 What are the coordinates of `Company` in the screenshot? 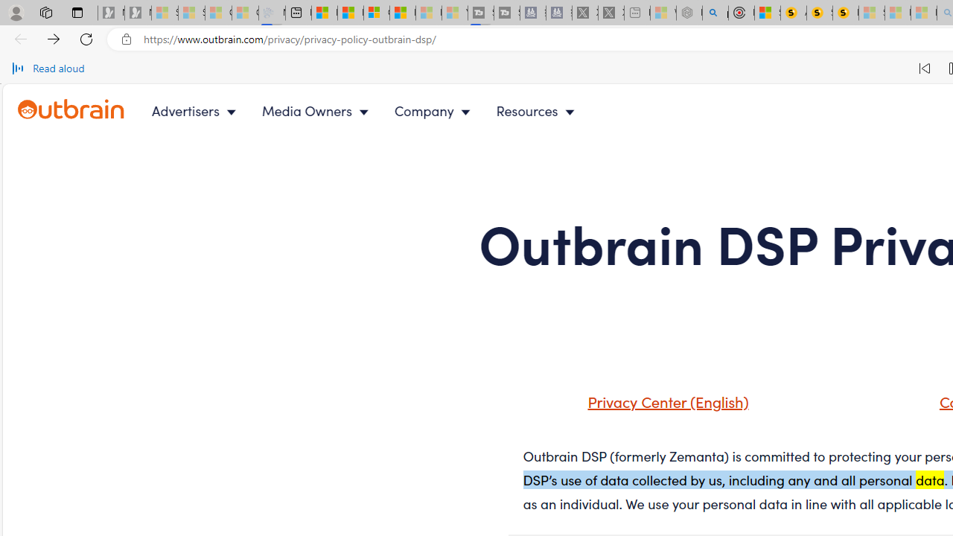 It's located at (436, 110).